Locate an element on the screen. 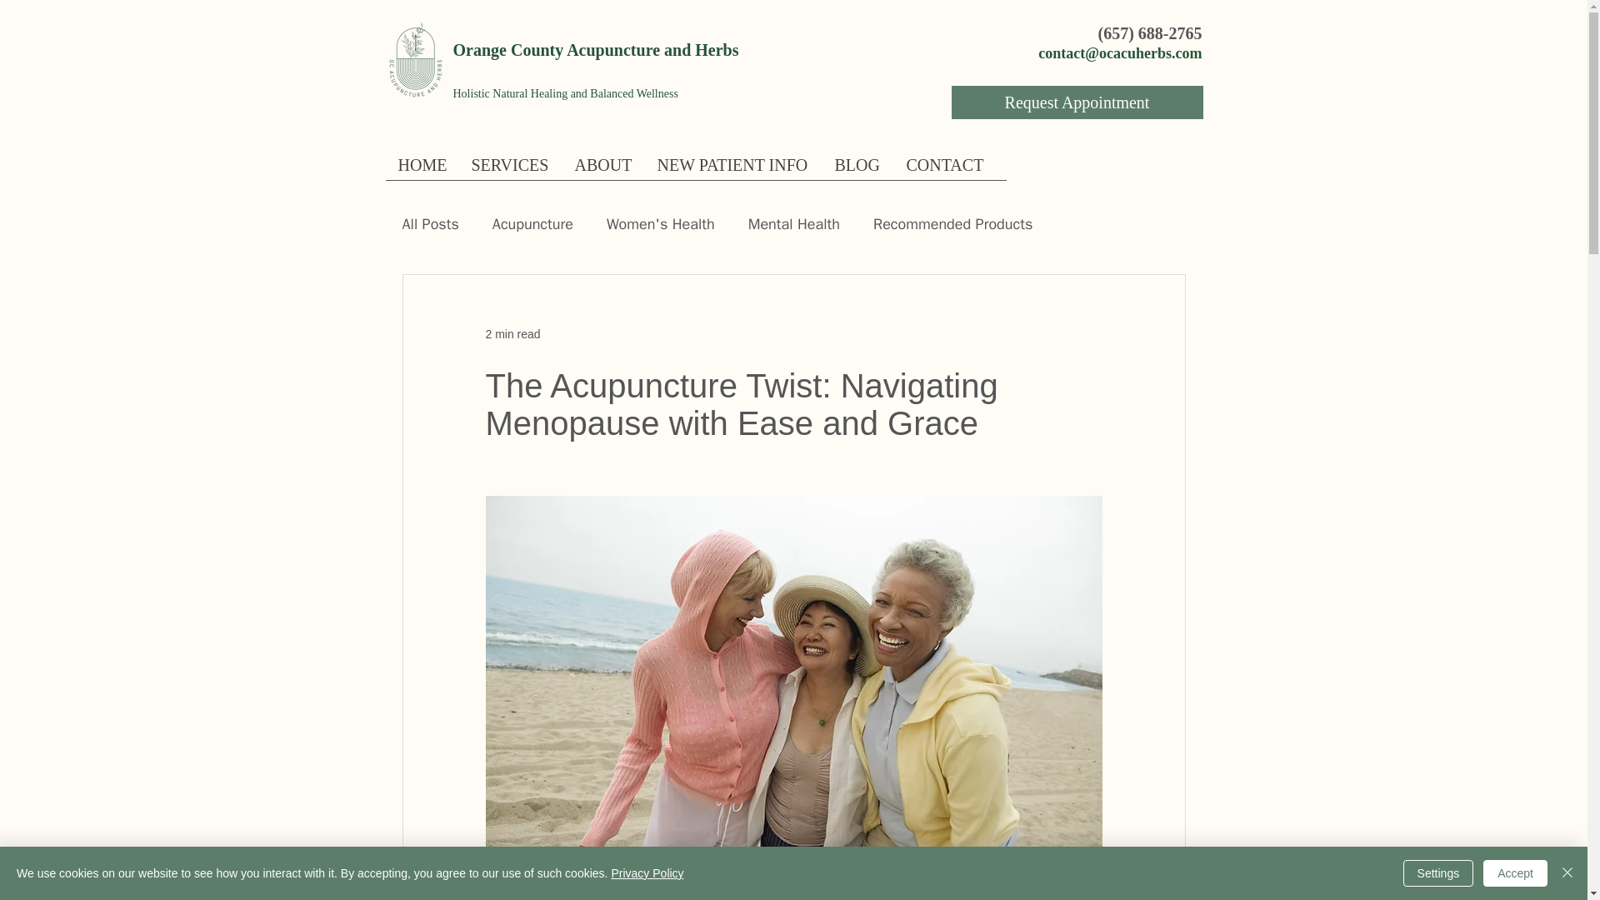  Acupuncture is located at coordinates (532, 223).